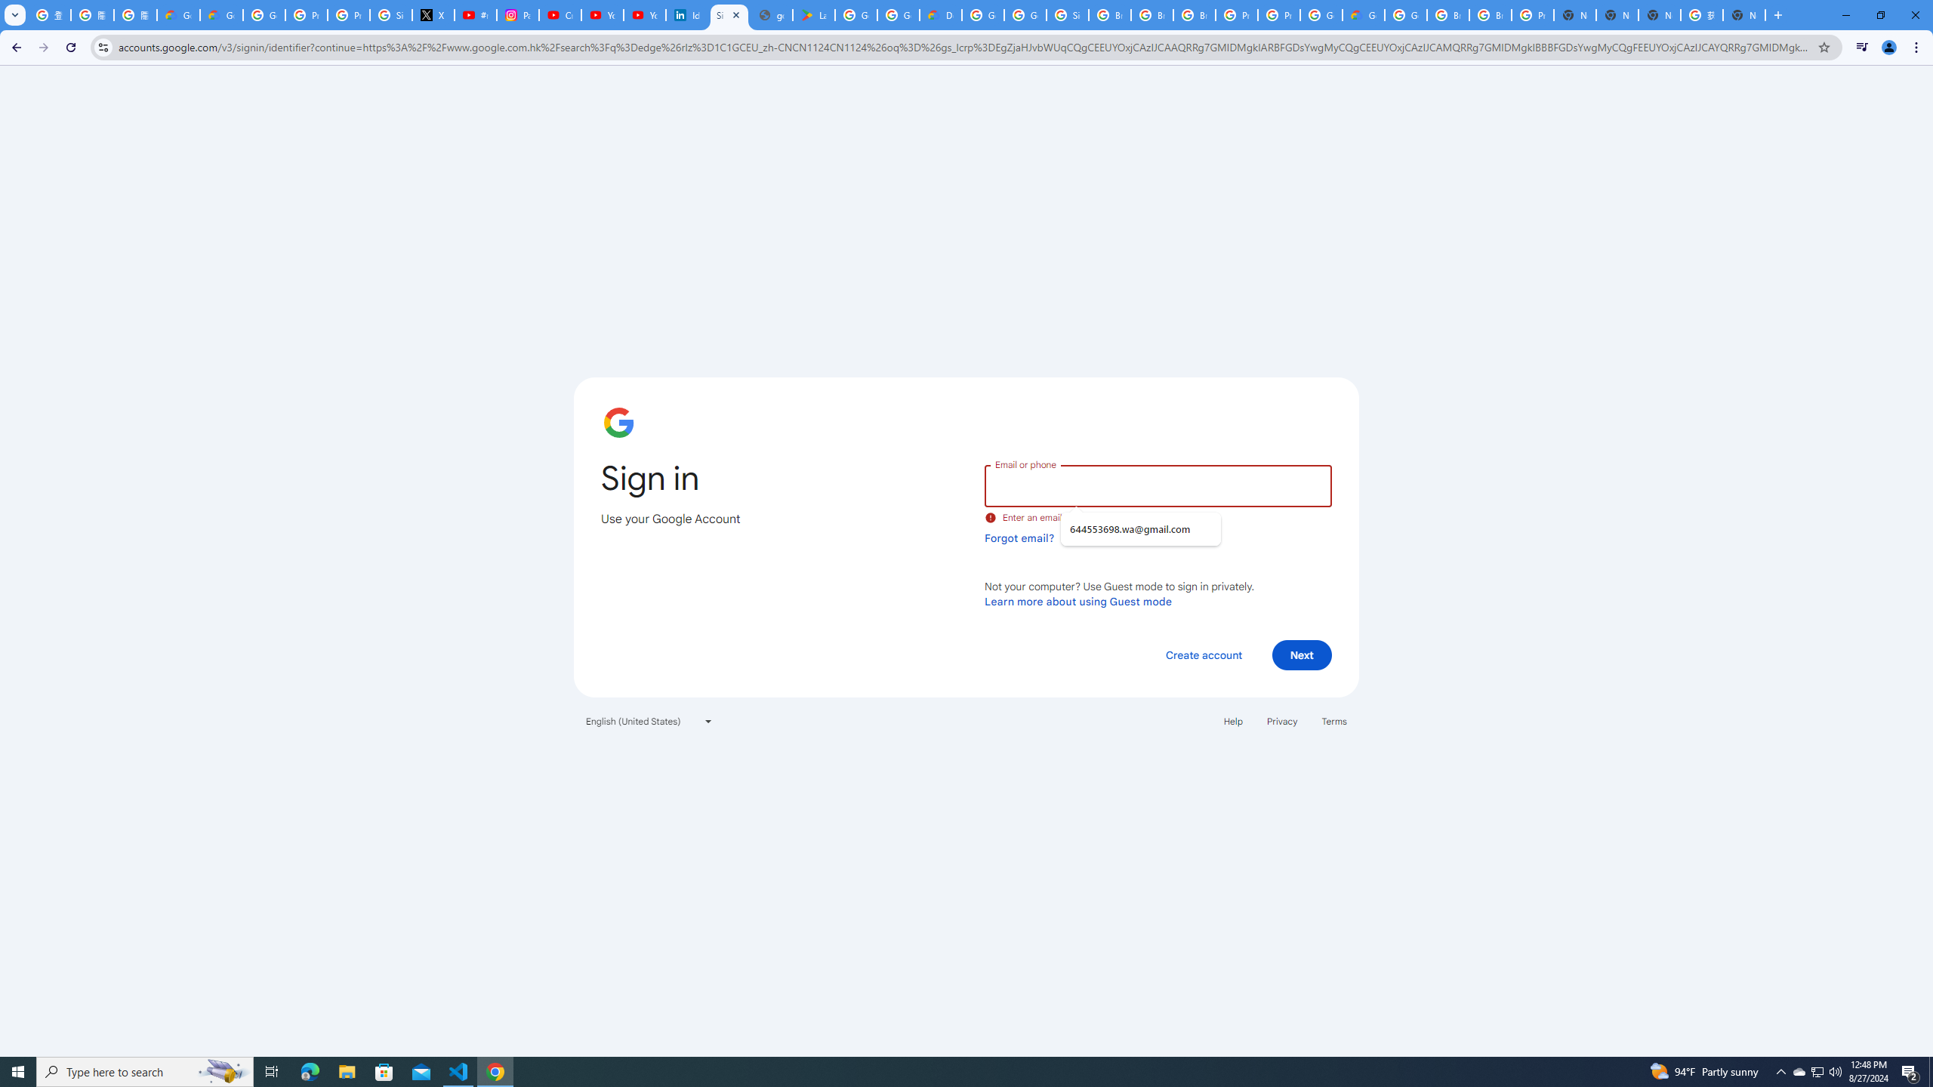 The image size is (1933, 1087). I want to click on New Tab, so click(1744, 15).